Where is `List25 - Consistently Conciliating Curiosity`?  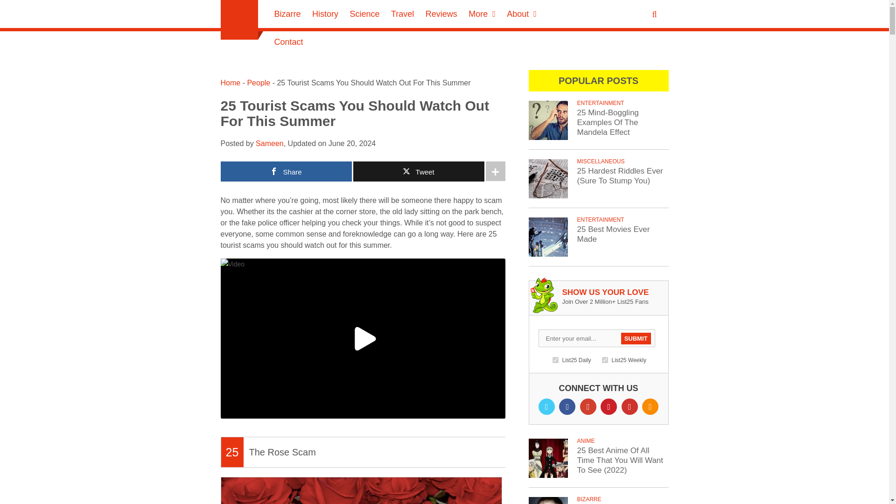 List25 - Consistently Conciliating Curiosity is located at coordinates (239, 20).